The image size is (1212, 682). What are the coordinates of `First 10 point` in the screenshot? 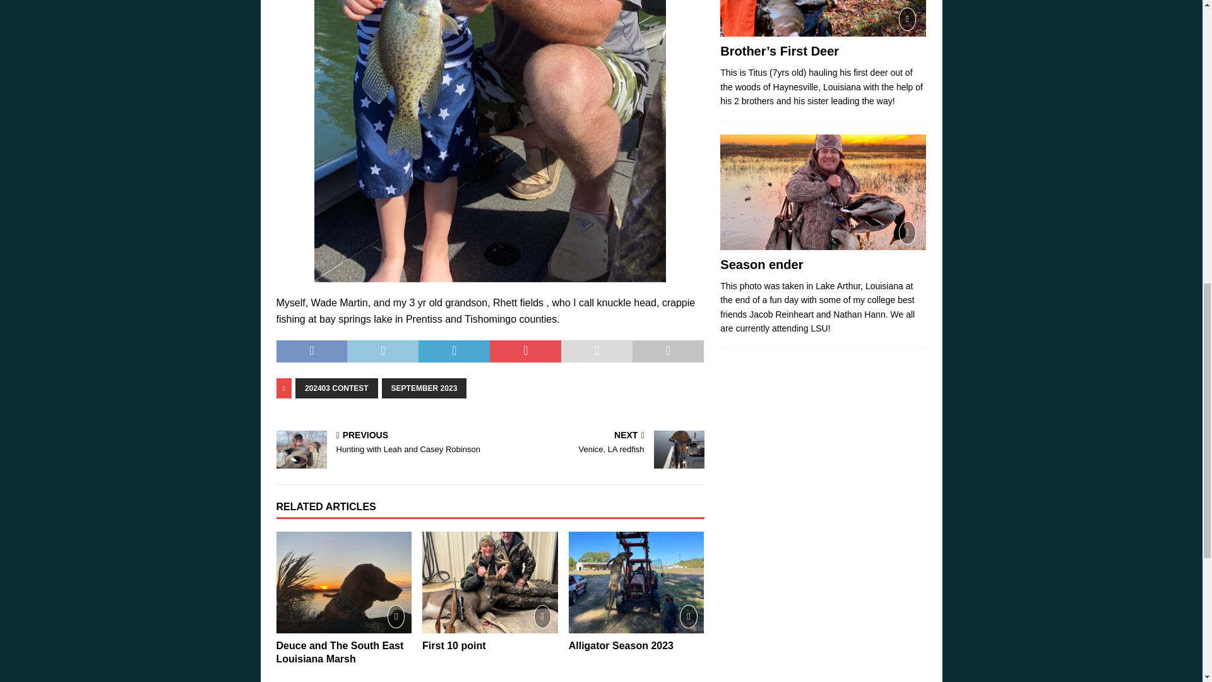 It's located at (453, 645).